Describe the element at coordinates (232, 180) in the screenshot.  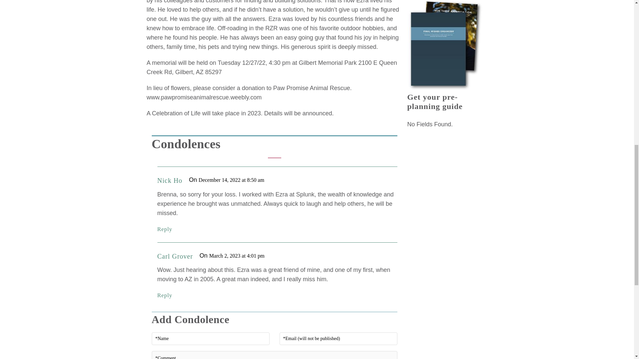
I see `December 14, 2022 at 8:50 am` at that location.